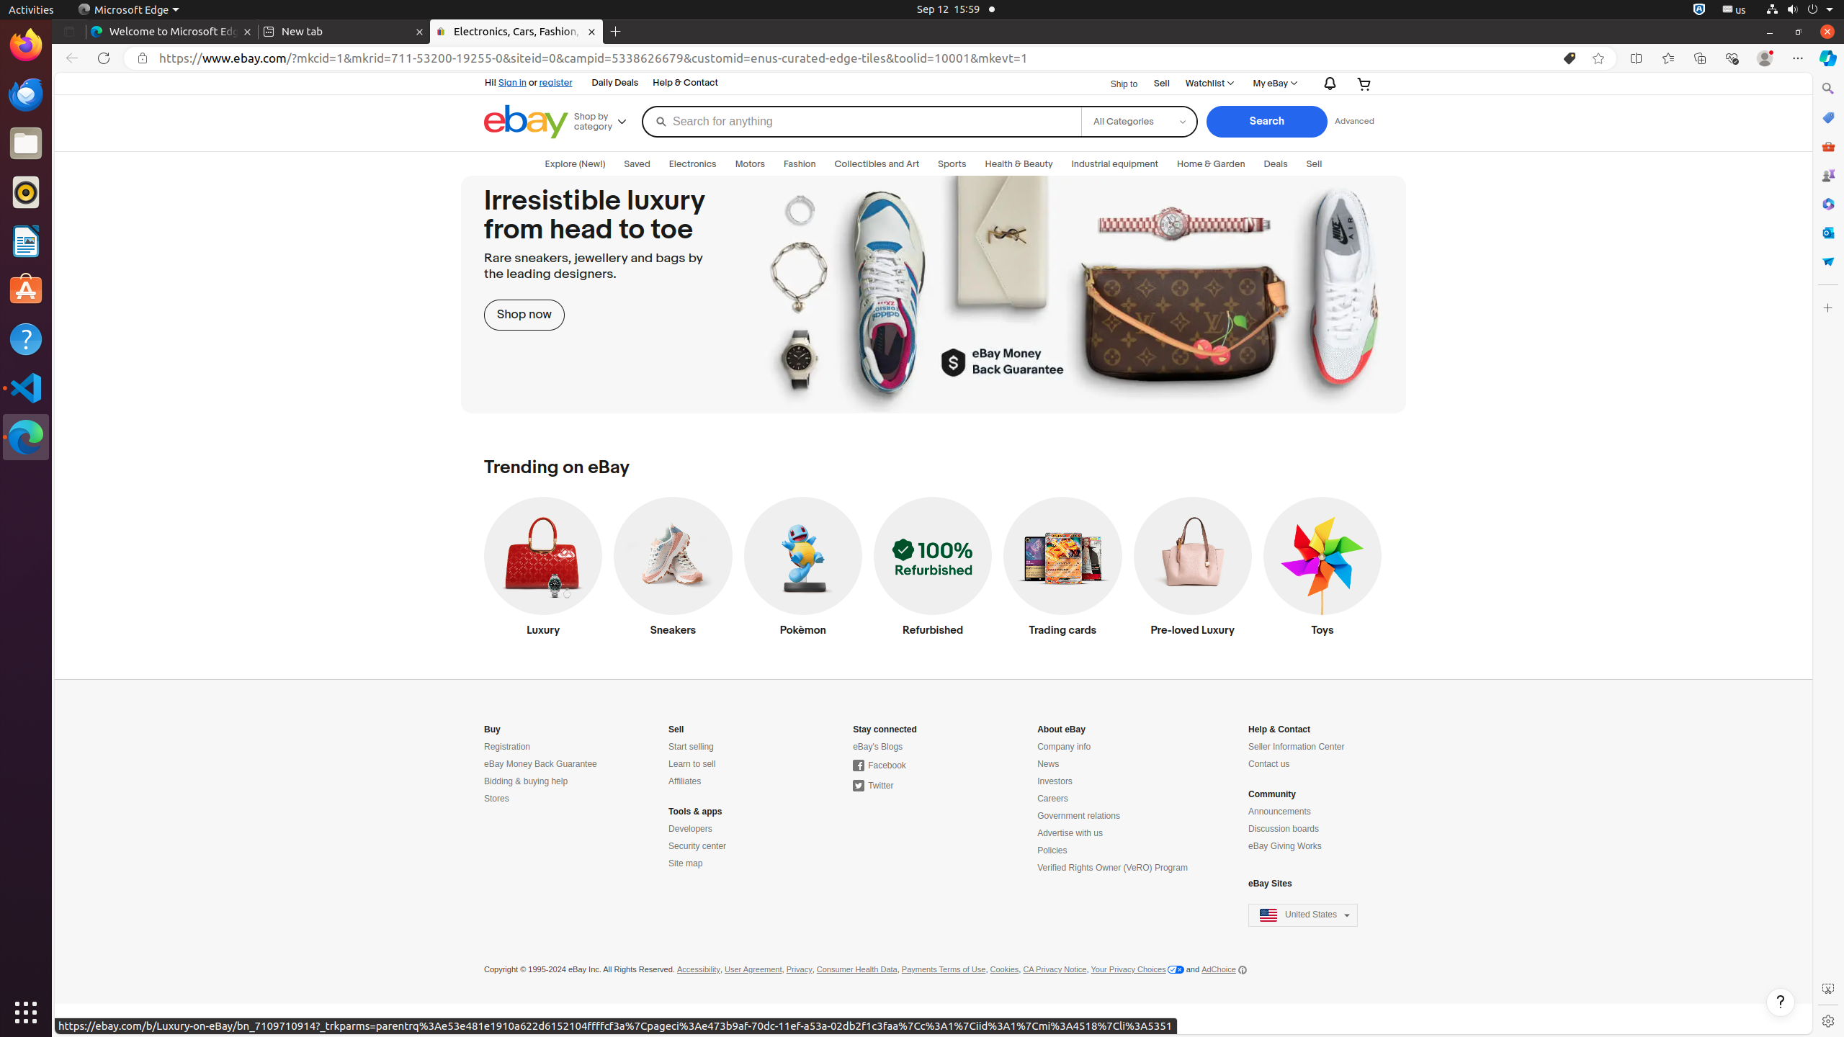 The width and height of the screenshot is (1844, 1037). Describe the element at coordinates (944, 970) in the screenshot. I see `Payments Terms of Use` at that location.